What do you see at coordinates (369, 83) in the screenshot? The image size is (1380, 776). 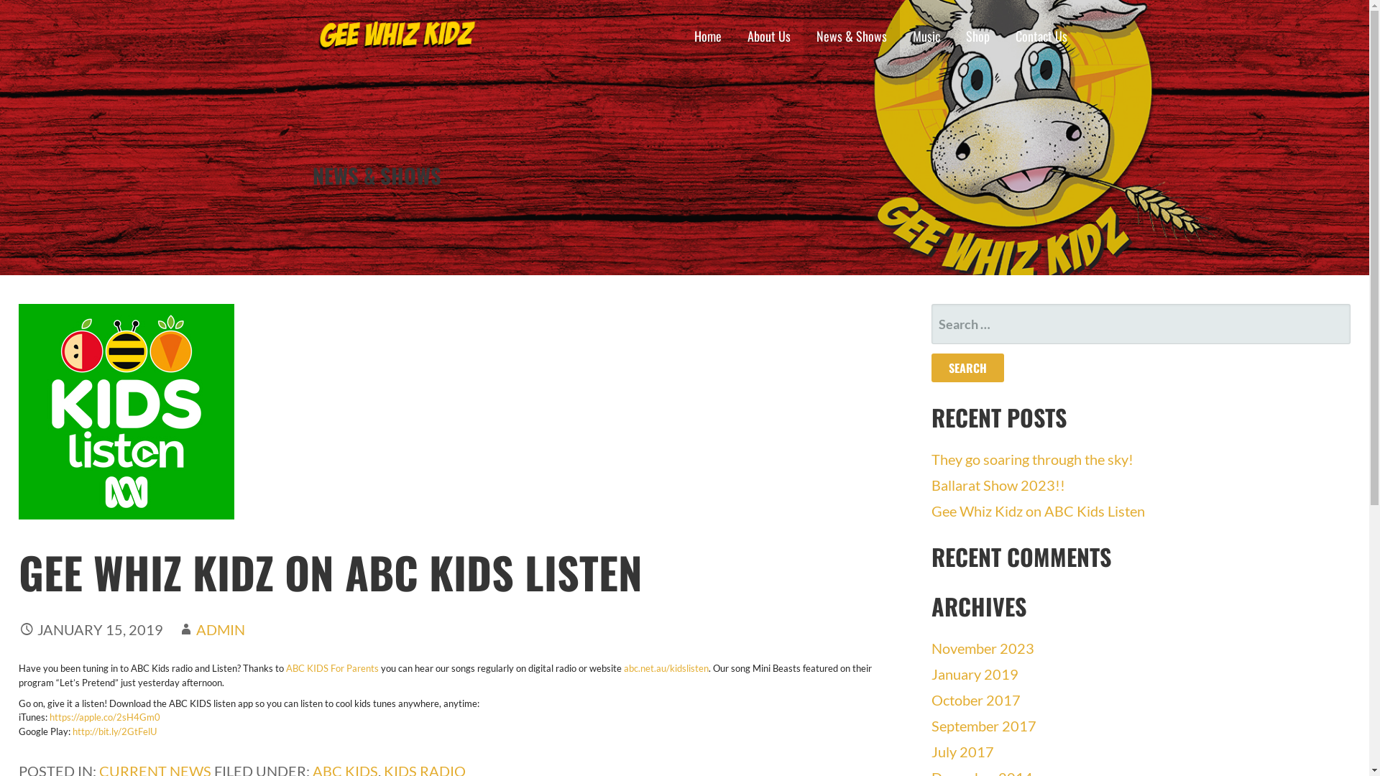 I see `GEE WHIZ KIDZ` at bounding box center [369, 83].